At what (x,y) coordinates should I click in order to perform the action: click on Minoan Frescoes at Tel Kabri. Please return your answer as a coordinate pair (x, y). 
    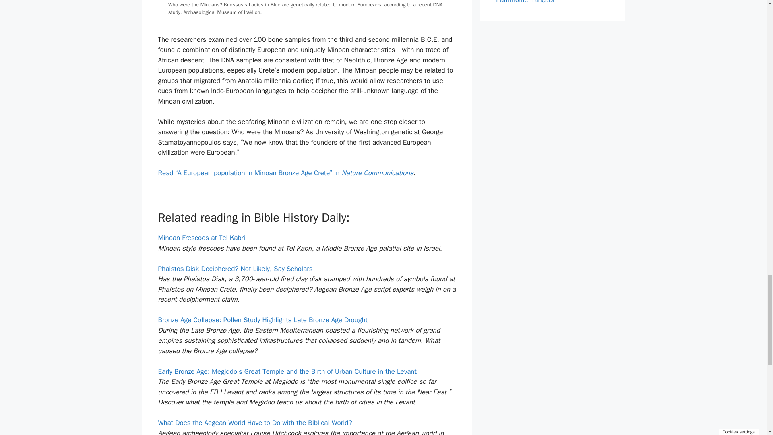
    Looking at the image, I should click on (201, 238).